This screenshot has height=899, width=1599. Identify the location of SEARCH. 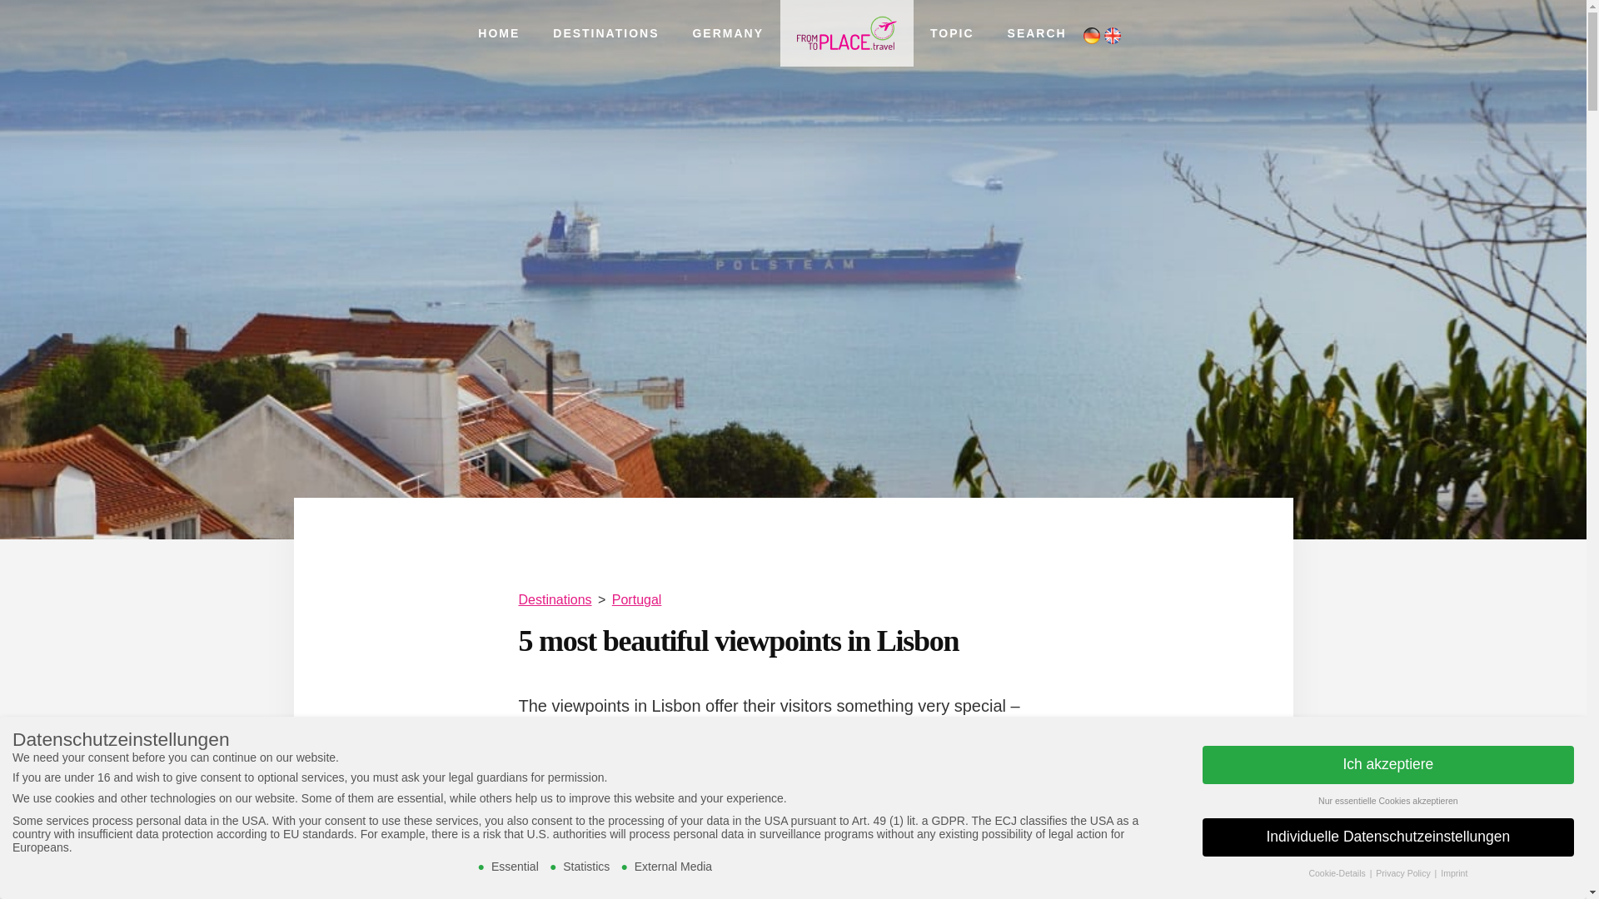
(1038, 33).